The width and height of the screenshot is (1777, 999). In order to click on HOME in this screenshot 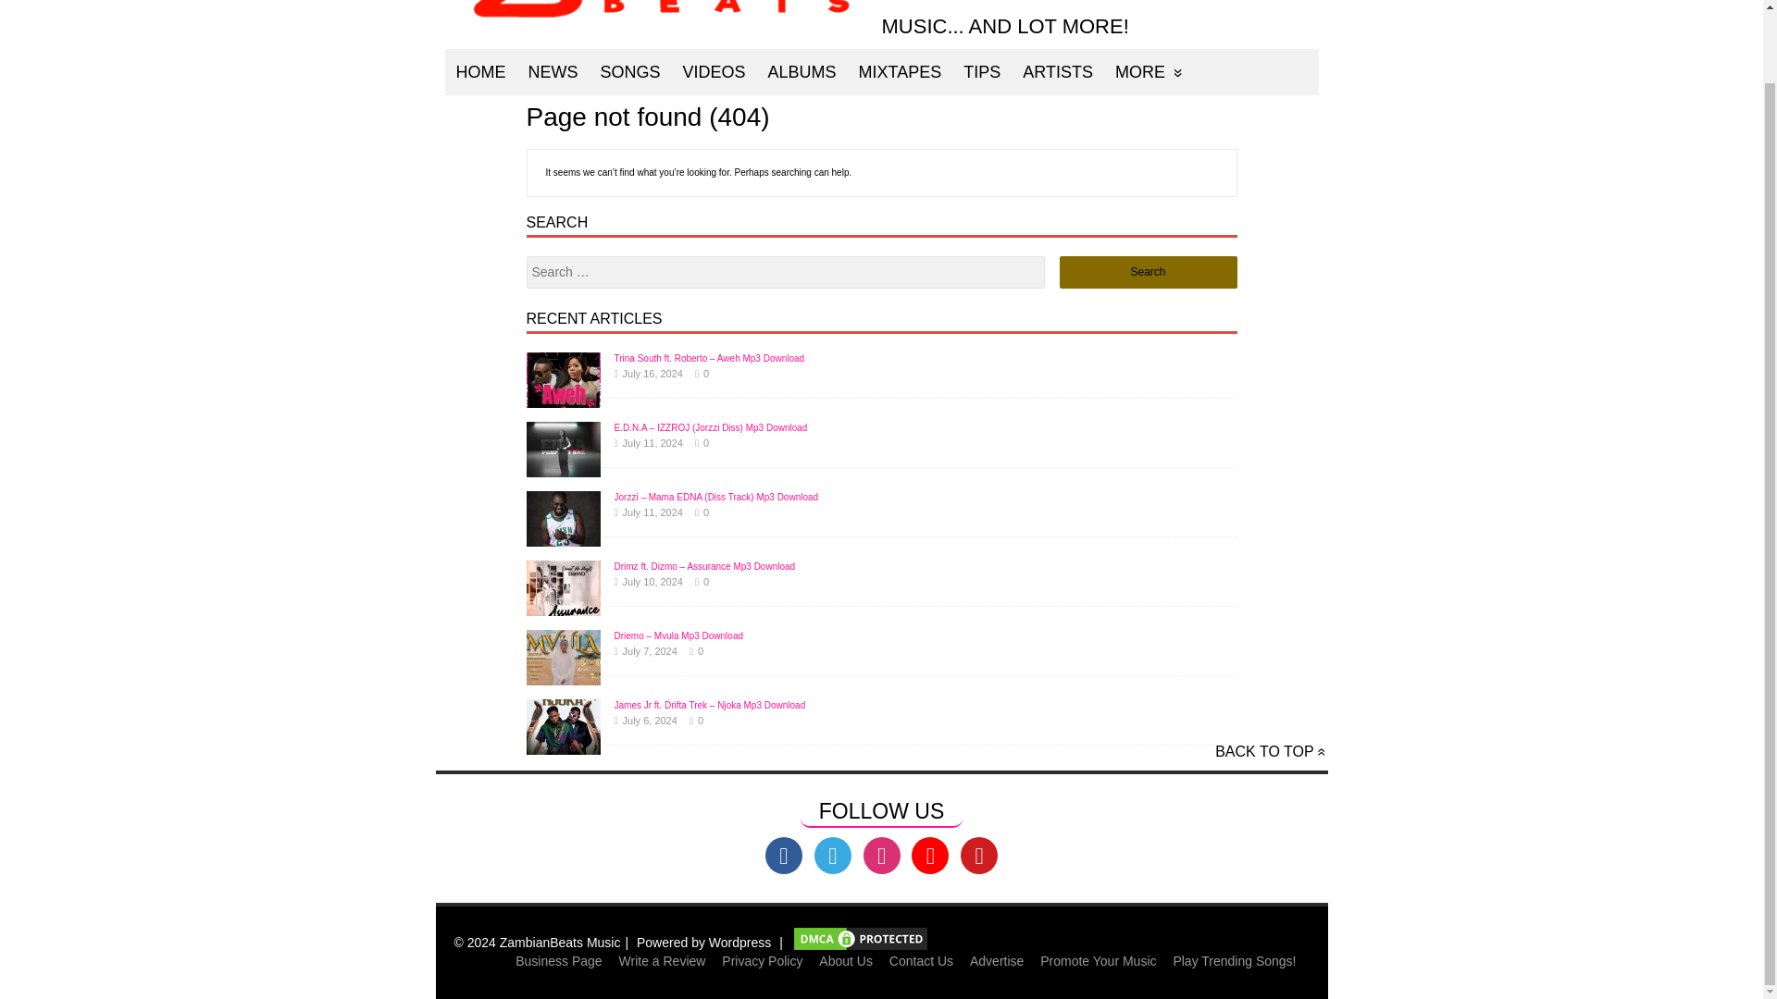, I will do `click(480, 71)`.